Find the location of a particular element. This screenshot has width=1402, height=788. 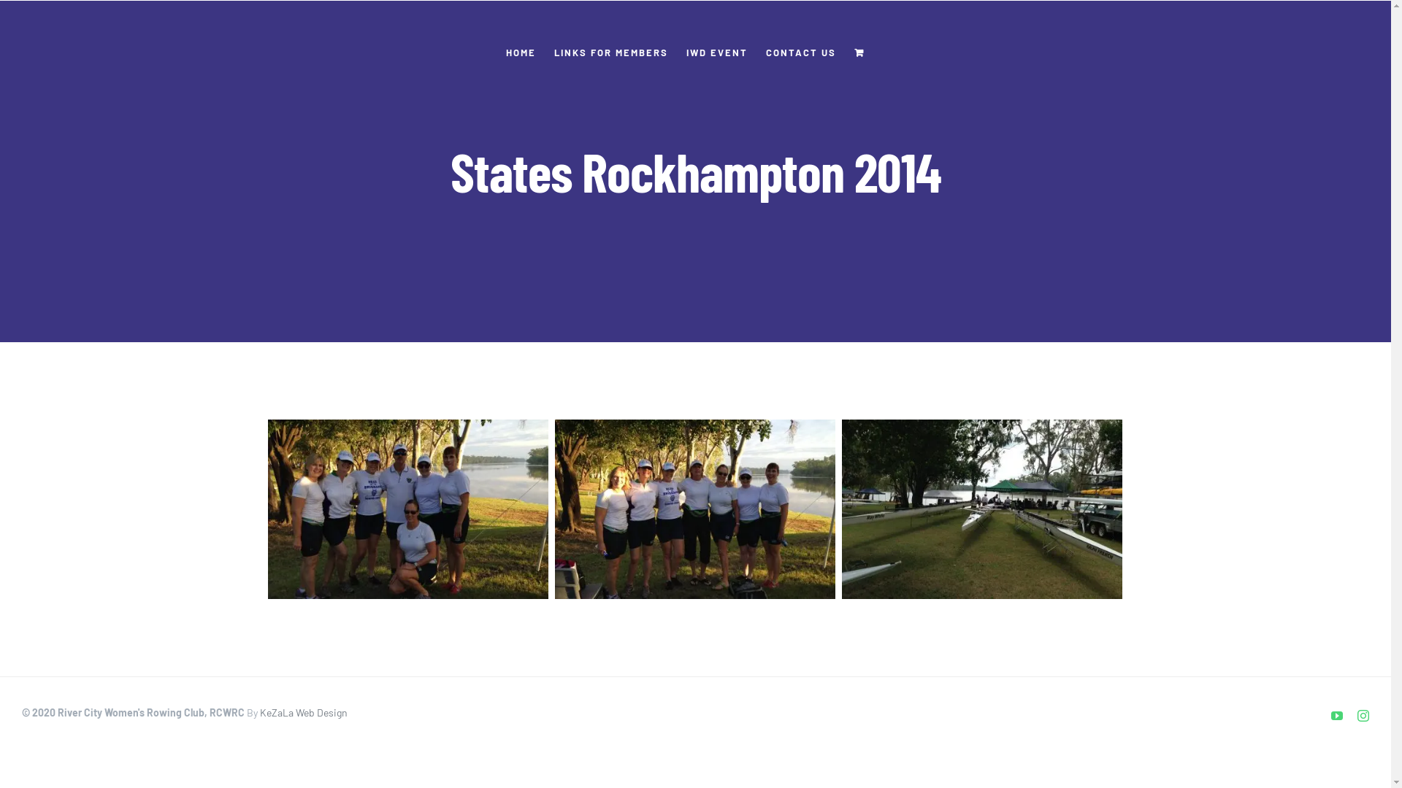

Instagram is located at coordinates (1363, 716).